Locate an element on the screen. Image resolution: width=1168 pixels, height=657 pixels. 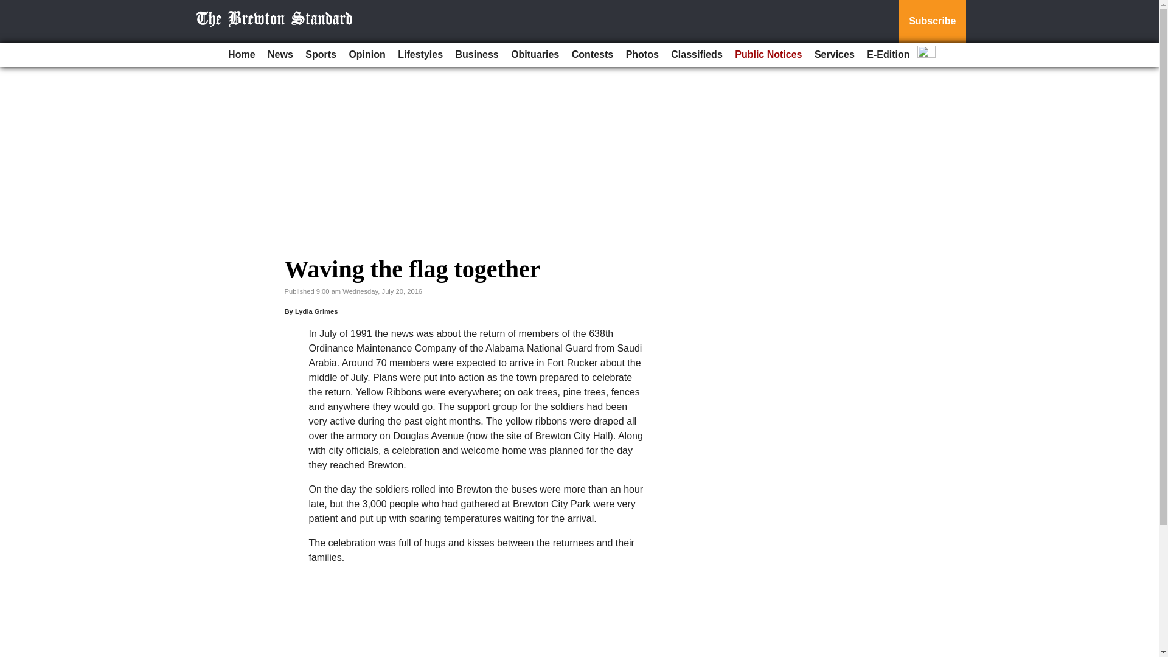
Sports is located at coordinates (320, 55).